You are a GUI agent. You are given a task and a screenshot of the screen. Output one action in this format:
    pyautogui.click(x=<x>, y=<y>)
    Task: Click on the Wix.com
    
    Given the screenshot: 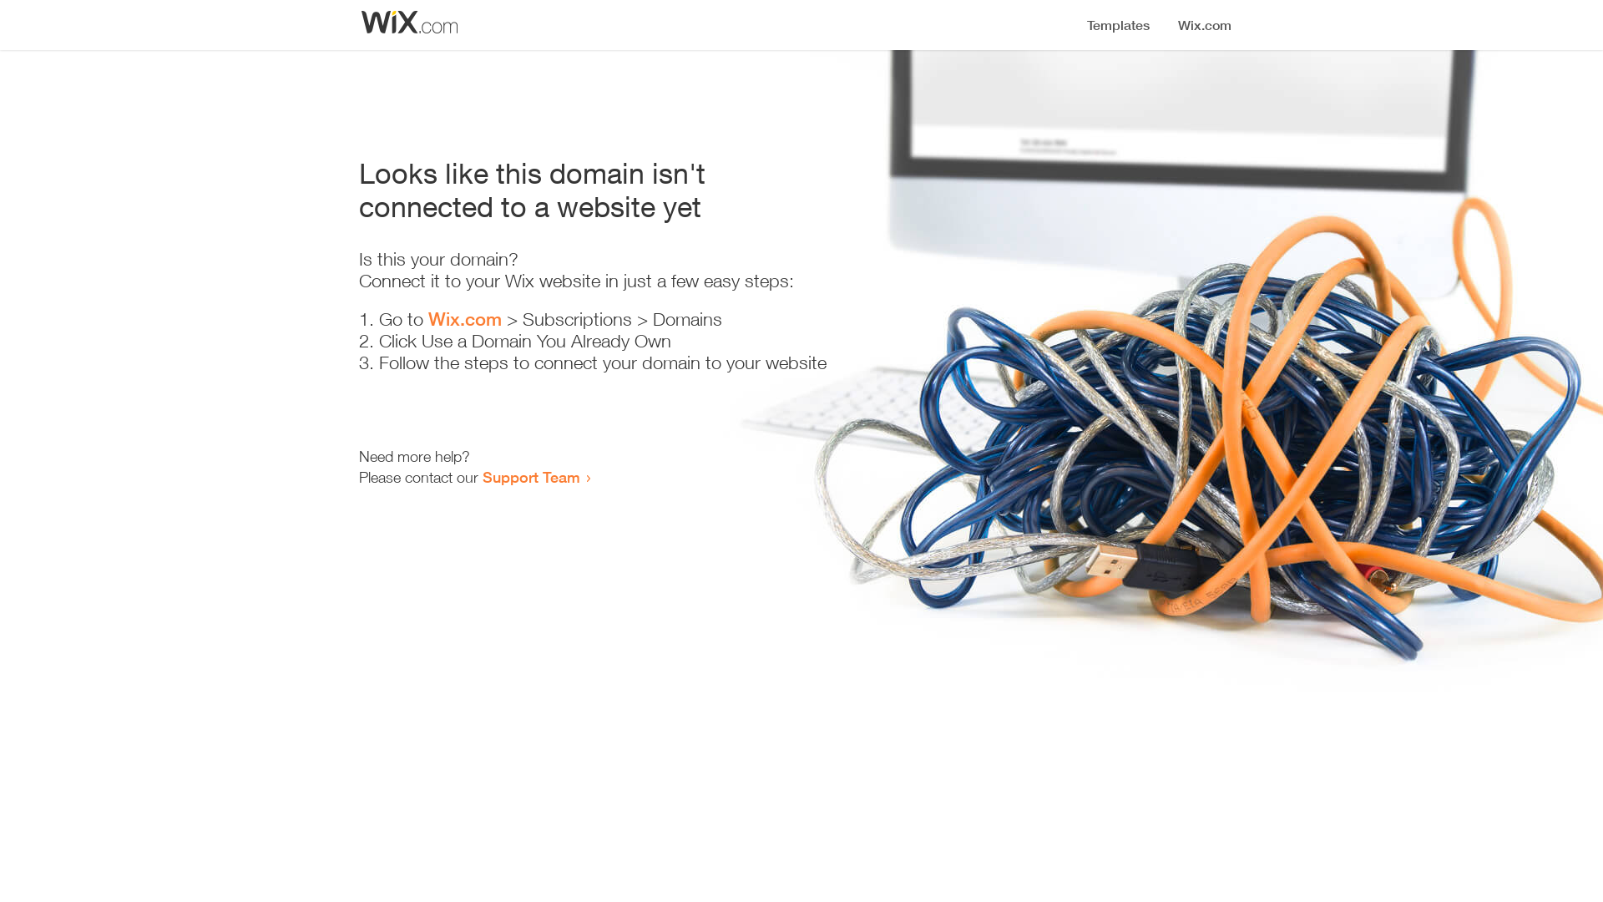 What is the action you would take?
    pyautogui.click(x=465, y=319)
    